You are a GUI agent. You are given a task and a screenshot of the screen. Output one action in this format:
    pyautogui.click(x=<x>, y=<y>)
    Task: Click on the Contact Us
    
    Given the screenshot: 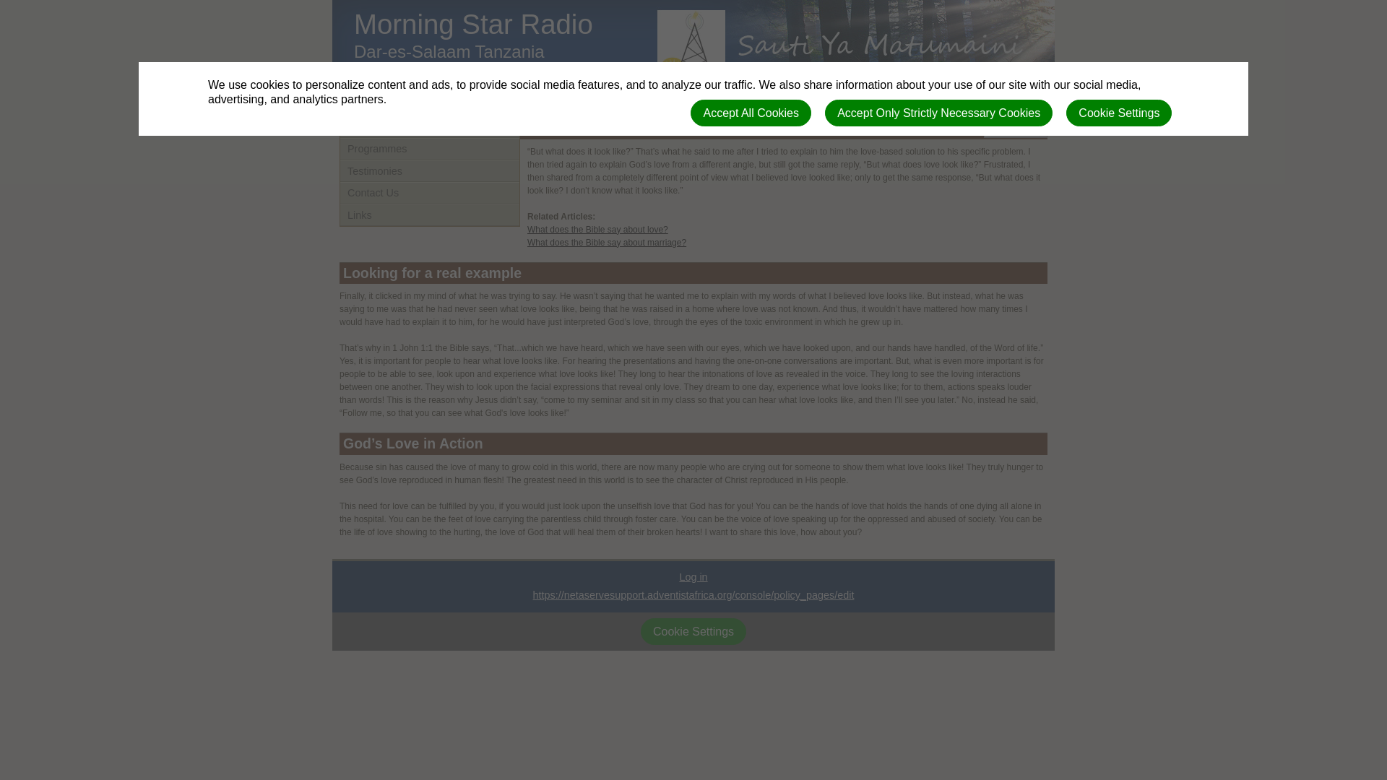 What is the action you would take?
    pyautogui.click(x=429, y=192)
    